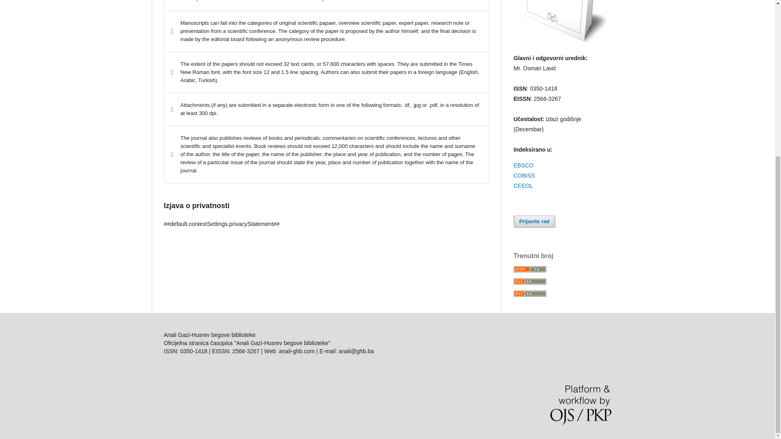  I want to click on CEEOL, so click(523, 186).